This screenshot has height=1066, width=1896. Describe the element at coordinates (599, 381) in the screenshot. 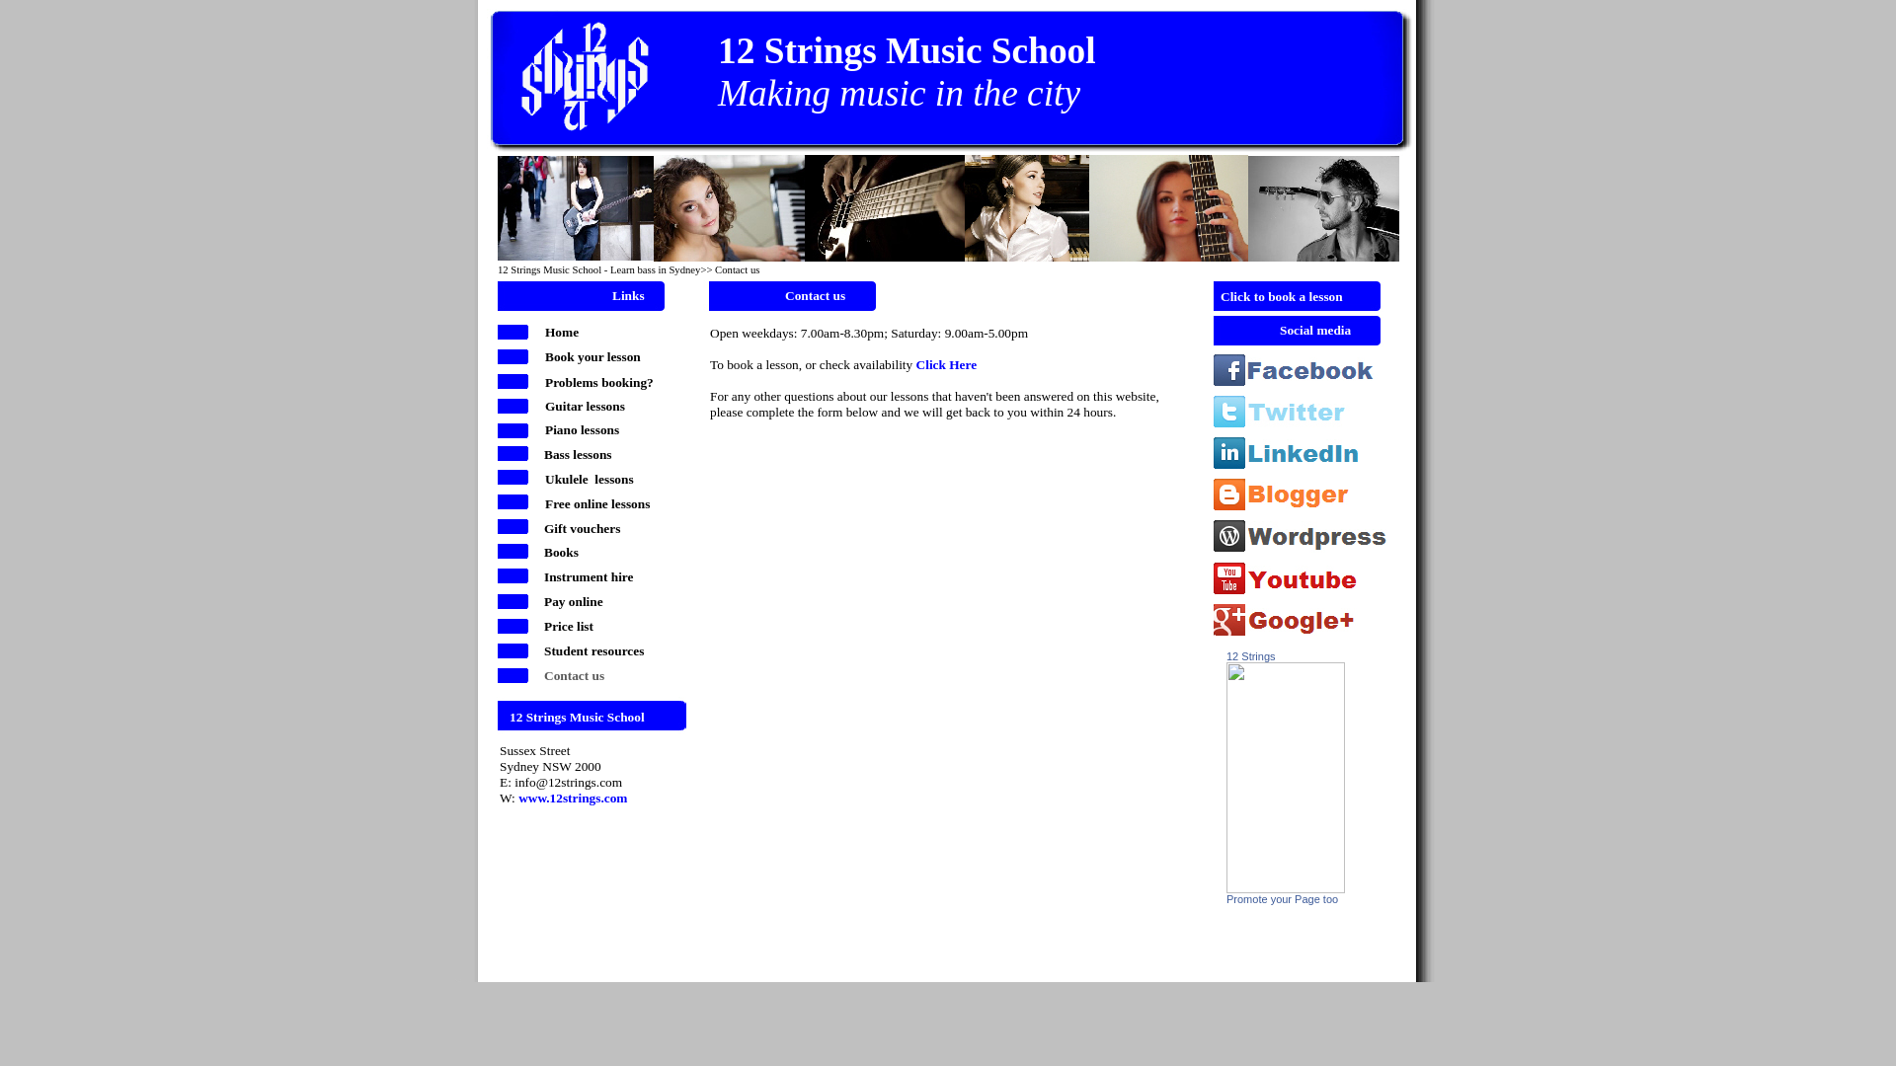

I see `Problems booking?` at that location.